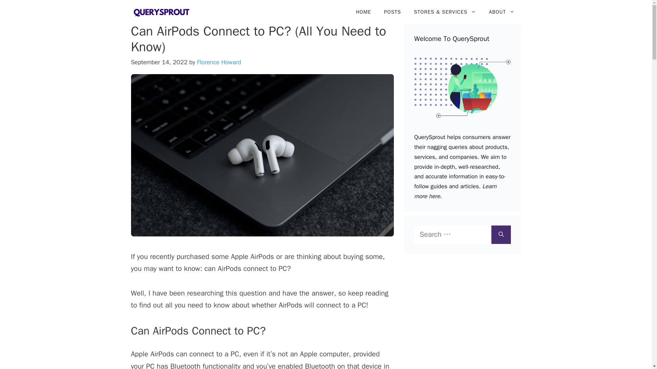 The height and width of the screenshot is (369, 657). What do you see at coordinates (452, 234) in the screenshot?
I see `Search for:` at bounding box center [452, 234].